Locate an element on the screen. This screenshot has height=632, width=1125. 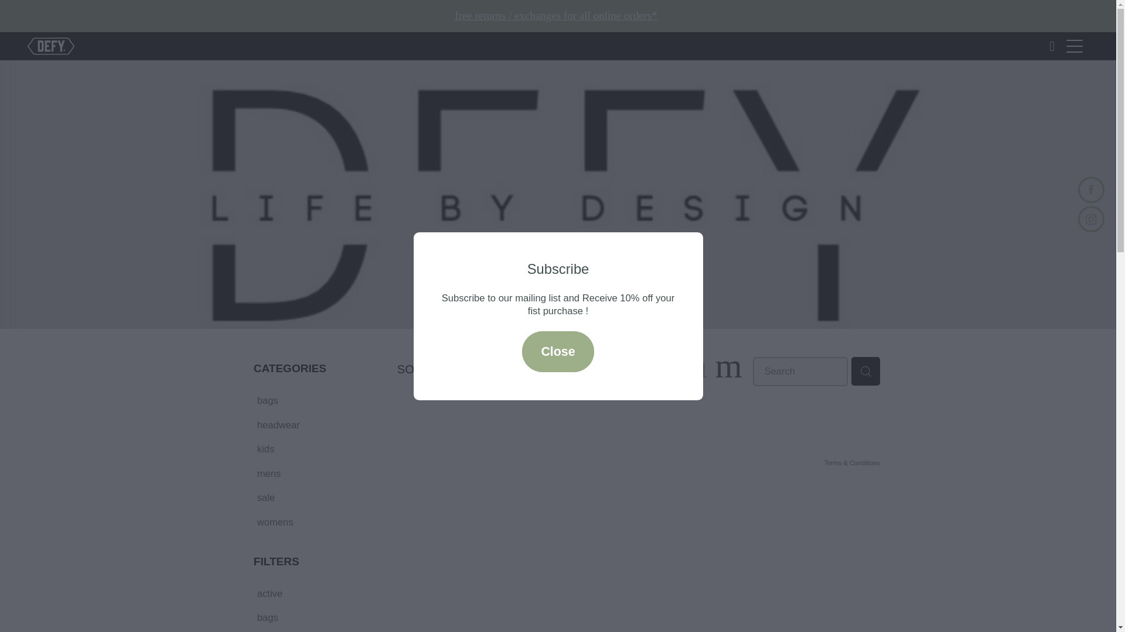
A link to this website's Instagram. is located at coordinates (1091, 219).